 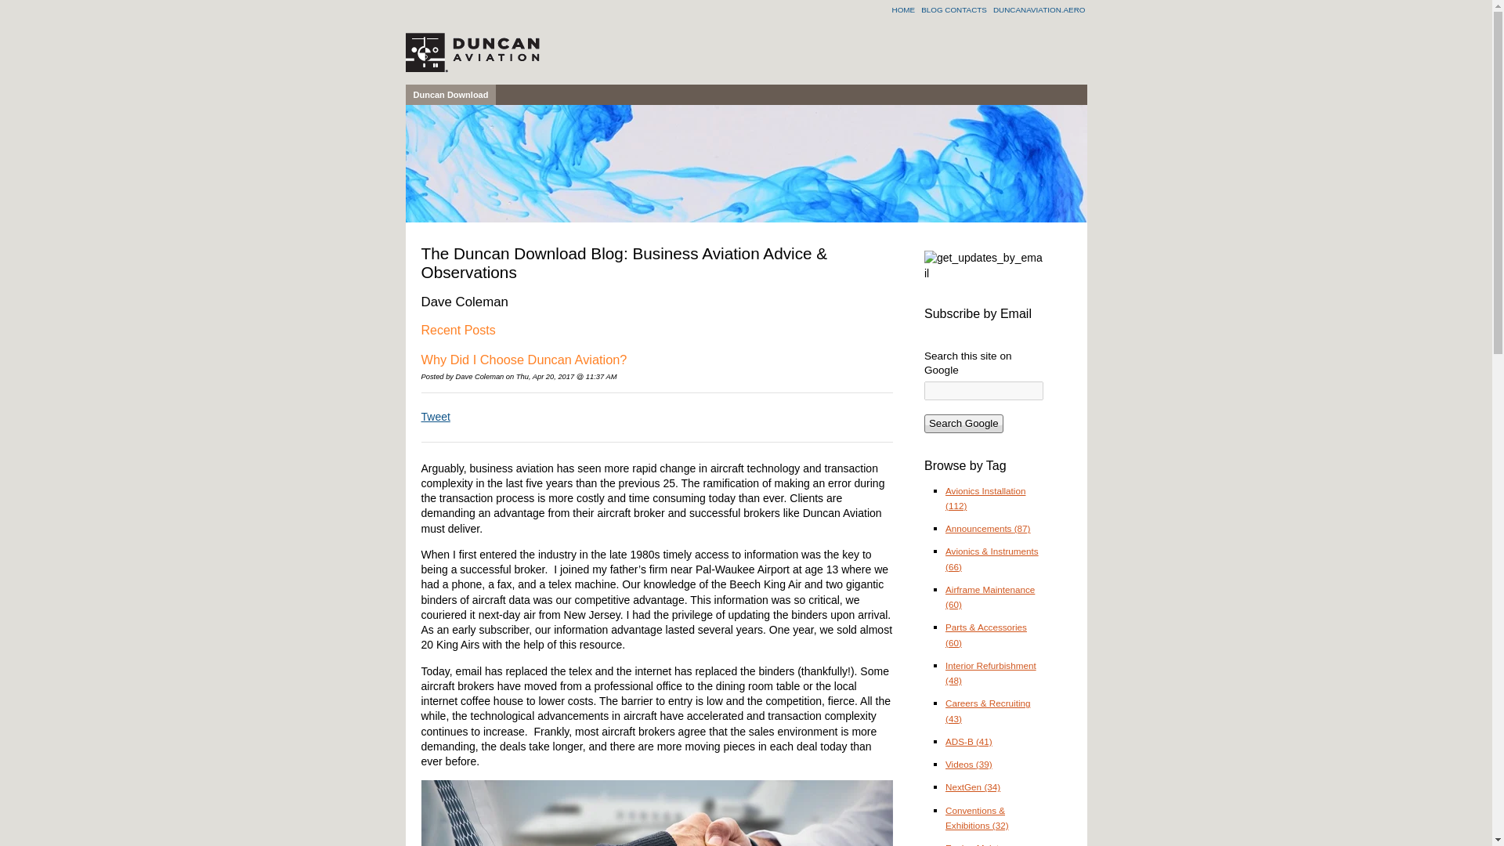 What do you see at coordinates (963, 423) in the screenshot?
I see `Search Google` at bounding box center [963, 423].